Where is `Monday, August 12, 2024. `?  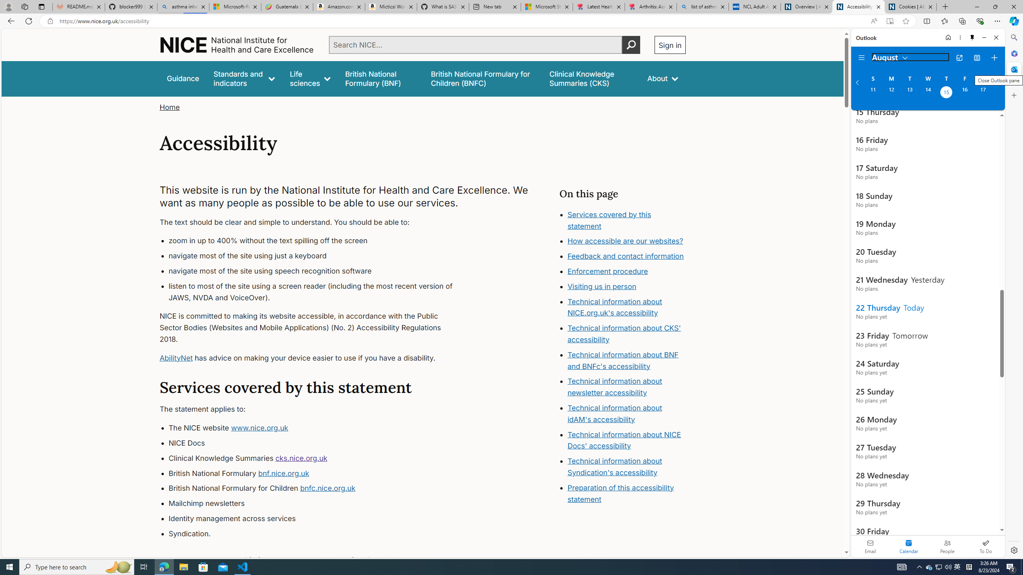 Monday, August 12, 2024.  is located at coordinates (891, 93).